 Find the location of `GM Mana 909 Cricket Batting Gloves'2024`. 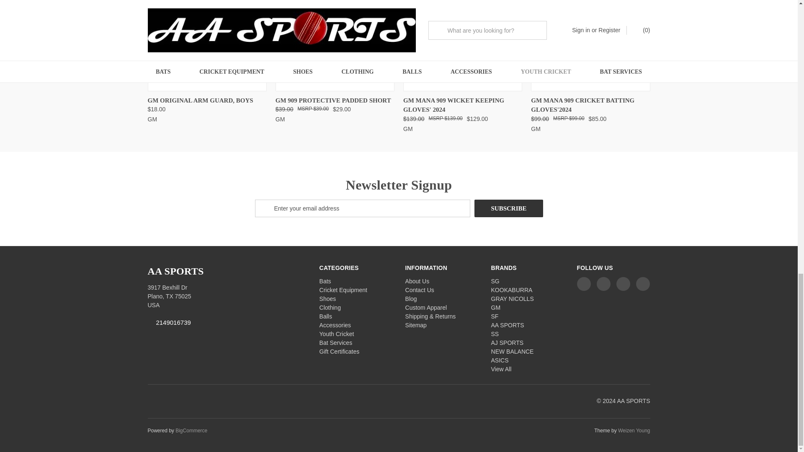

GM Mana 909 Cricket Batting Gloves'2024 is located at coordinates (590, 44).